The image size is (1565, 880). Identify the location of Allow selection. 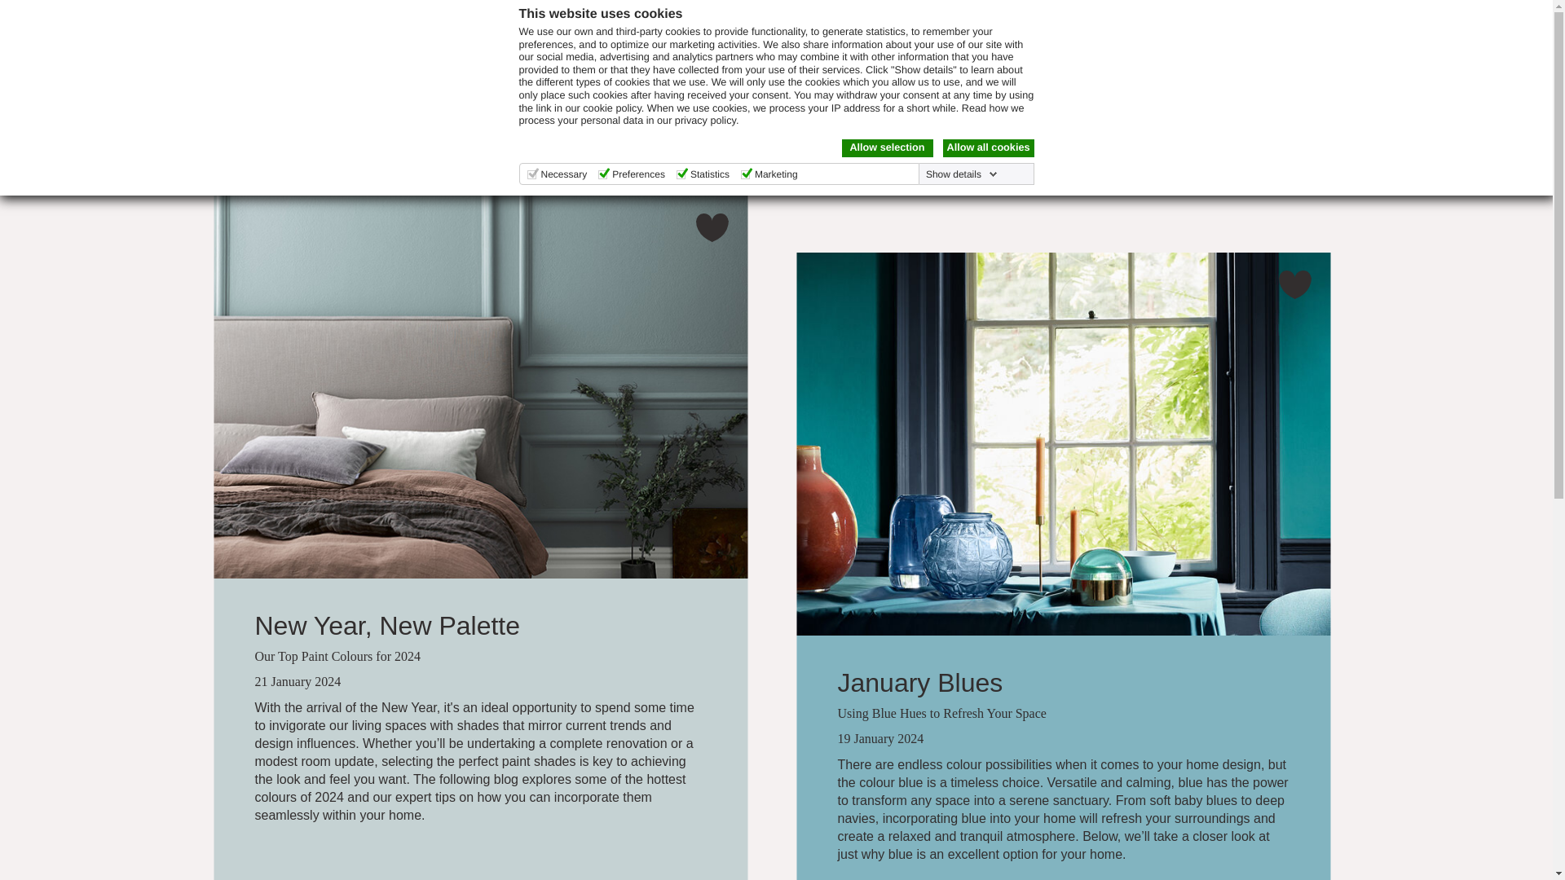
(887, 148).